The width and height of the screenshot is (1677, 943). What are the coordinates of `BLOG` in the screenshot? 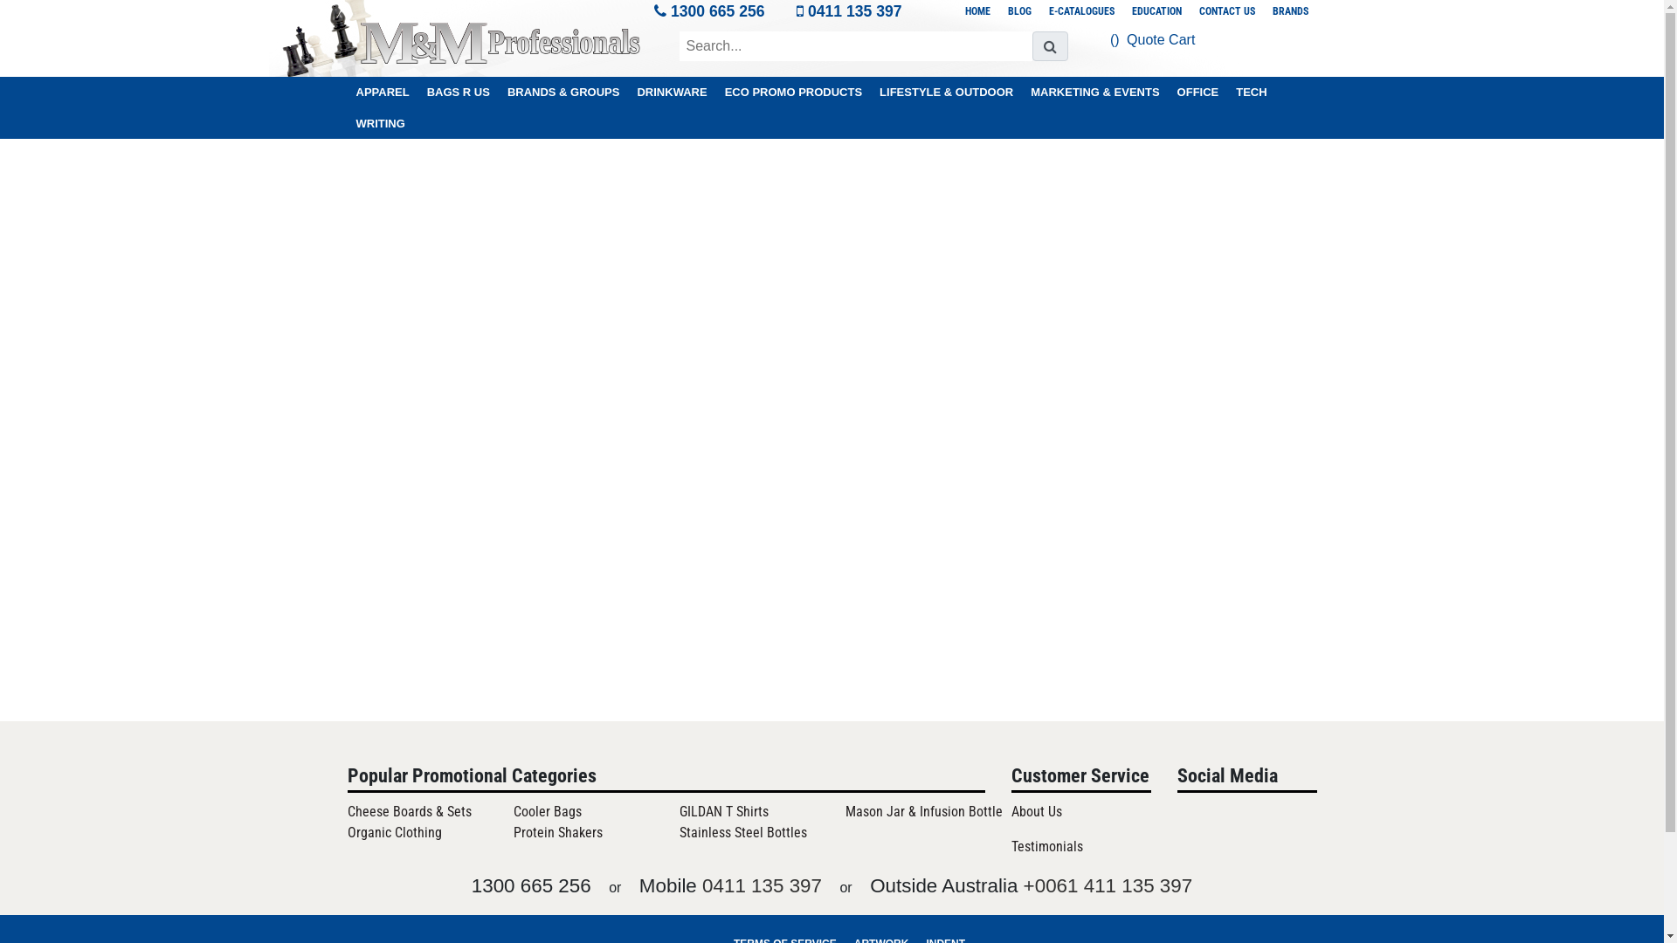 It's located at (1020, 11).